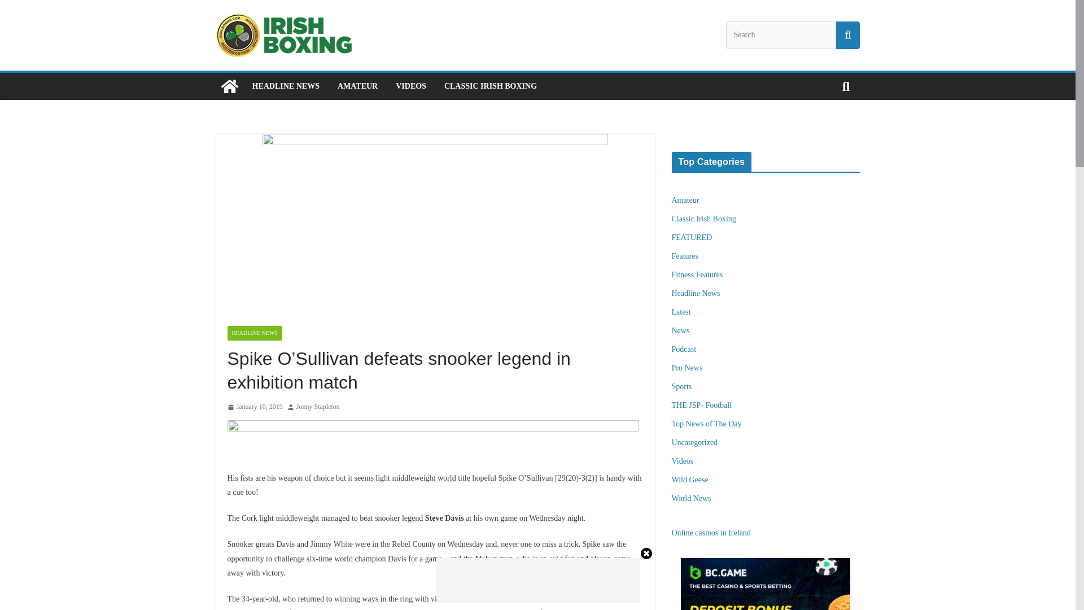  What do you see at coordinates (254, 333) in the screenshot?
I see `HEADLINE NEWS` at bounding box center [254, 333].